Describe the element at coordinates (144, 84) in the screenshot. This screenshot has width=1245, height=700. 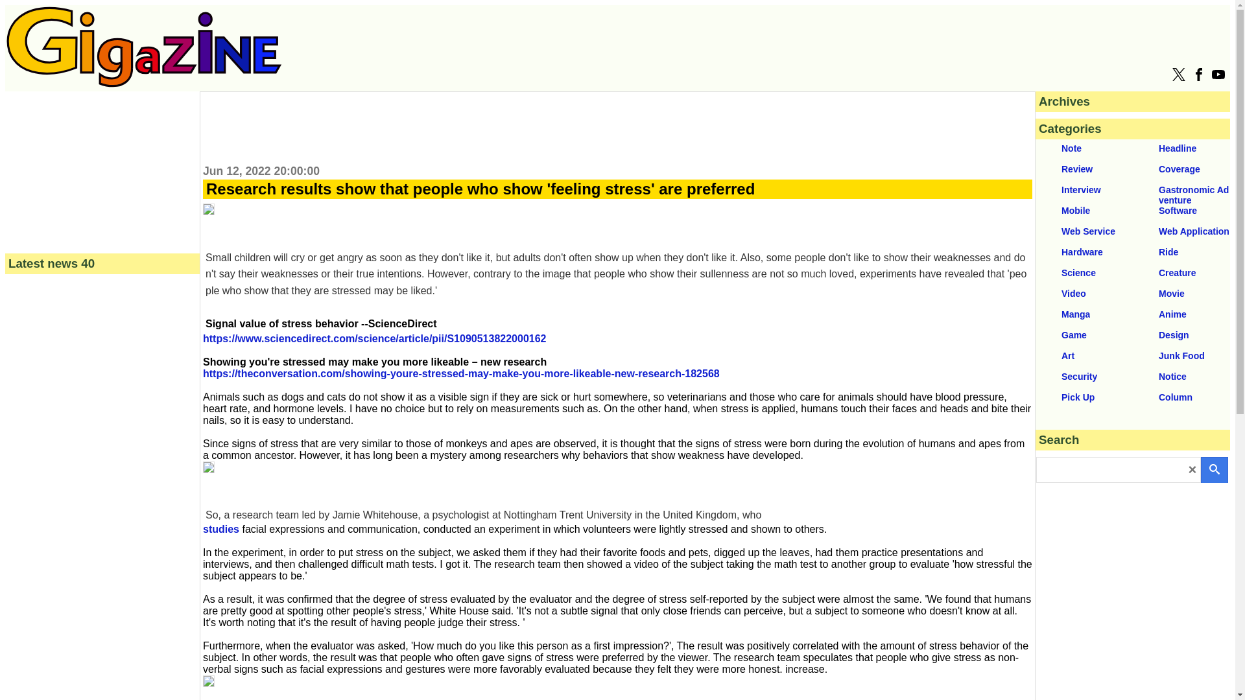
I see `GIGAZINE` at that location.